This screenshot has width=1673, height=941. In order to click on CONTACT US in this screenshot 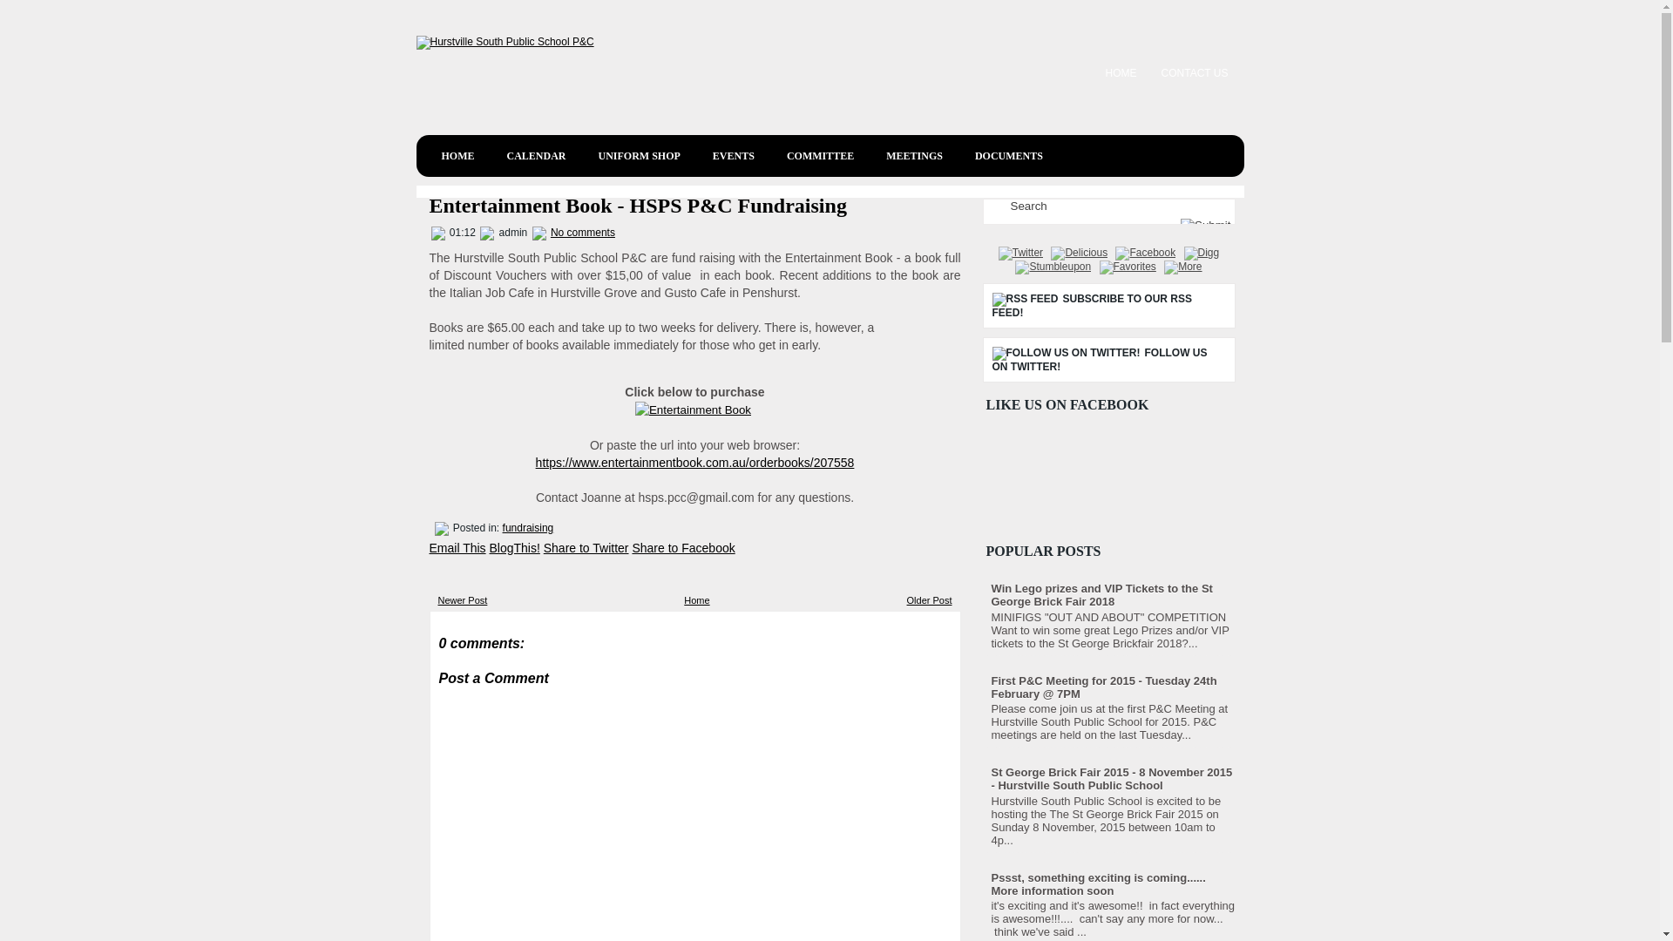, I will do `click(1195, 73)`.